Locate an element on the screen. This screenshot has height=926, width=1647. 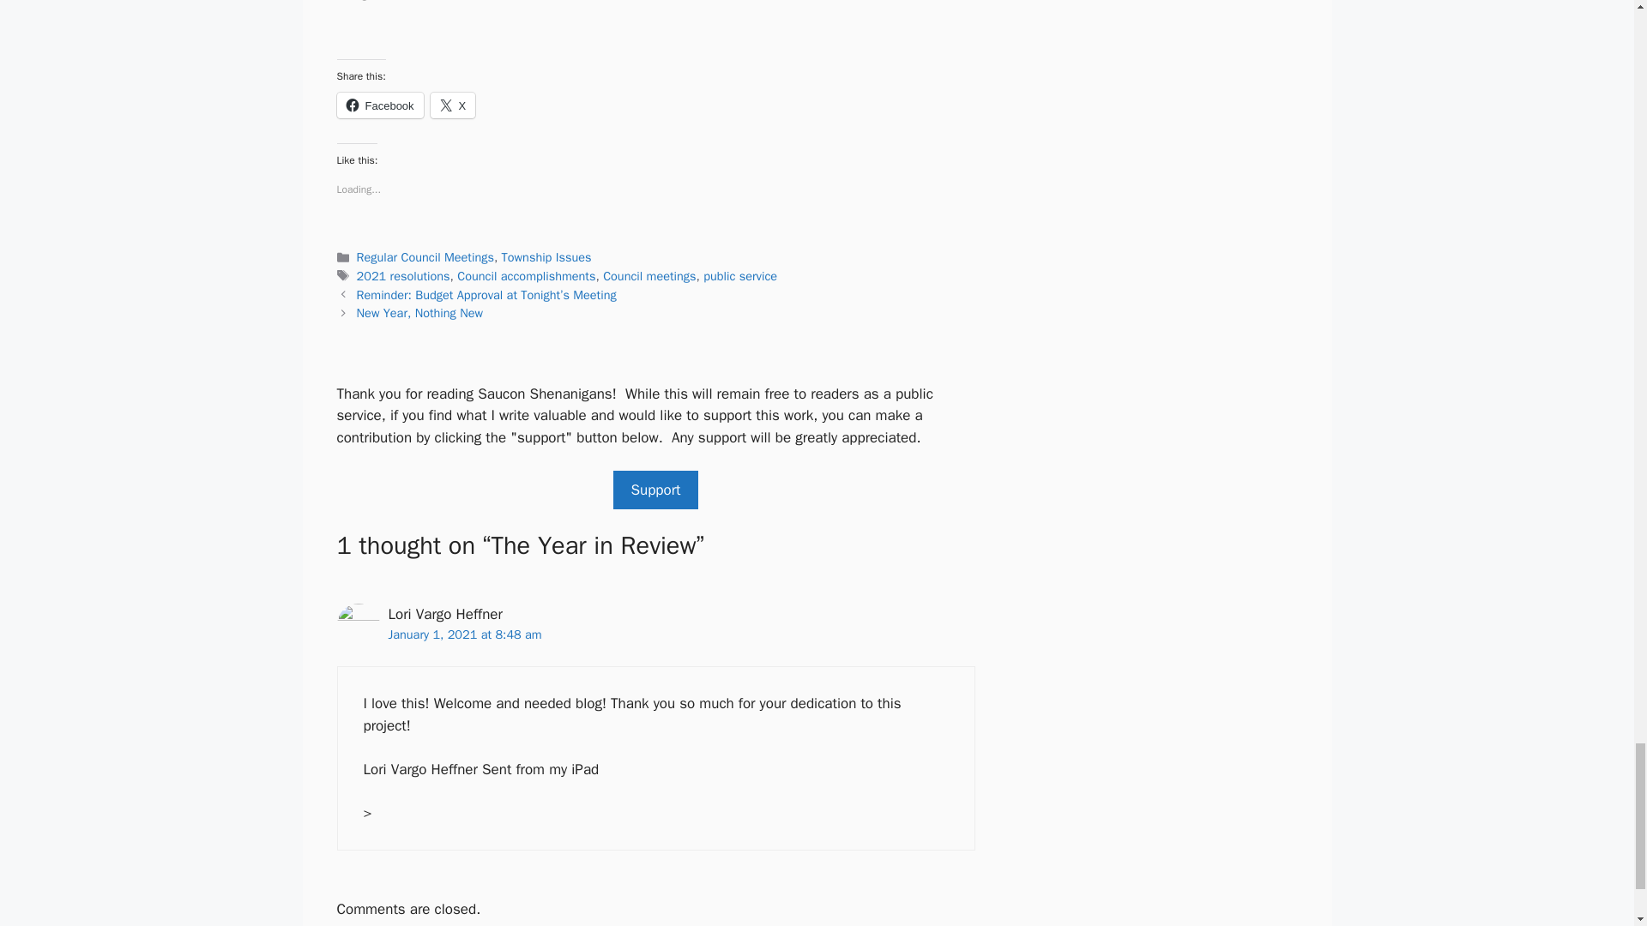
Regular Council Meetings is located at coordinates (425, 256).